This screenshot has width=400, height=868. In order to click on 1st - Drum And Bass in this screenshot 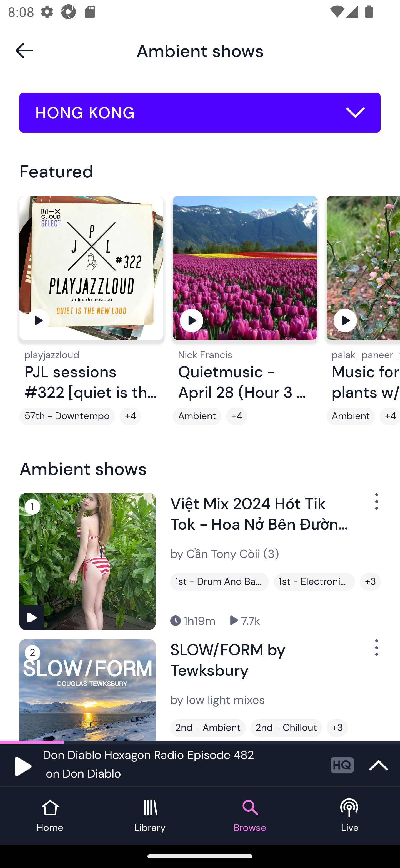, I will do `click(219, 581)`.